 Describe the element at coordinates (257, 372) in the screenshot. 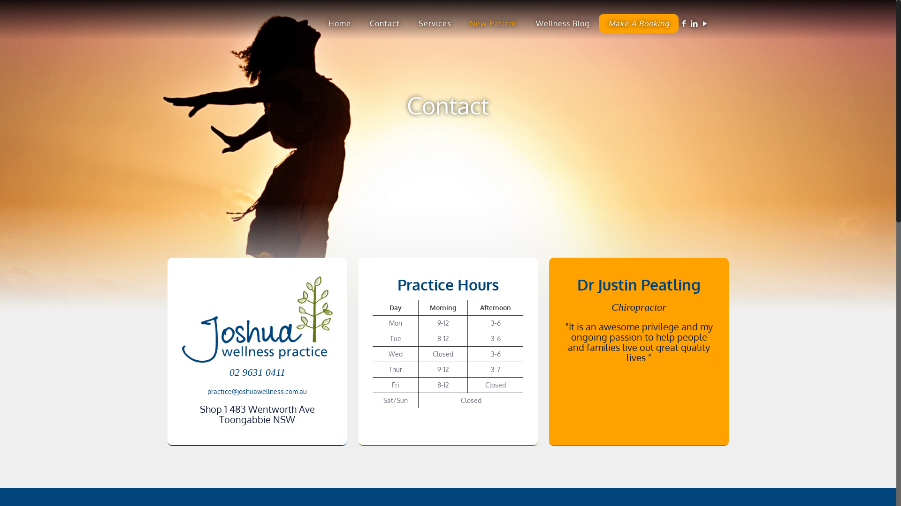

I see `02 9631 0411` at that location.